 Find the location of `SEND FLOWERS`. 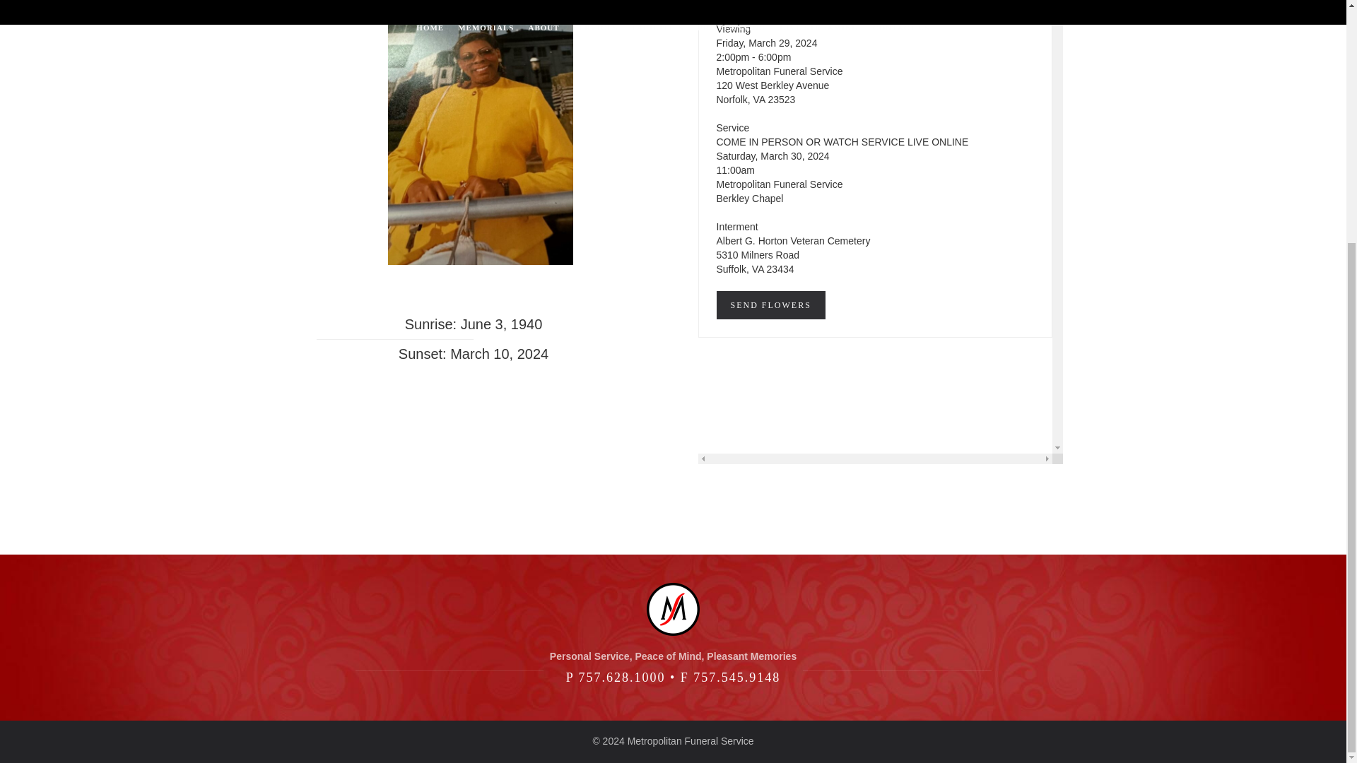

SEND FLOWERS is located at coordinates (770, 305).